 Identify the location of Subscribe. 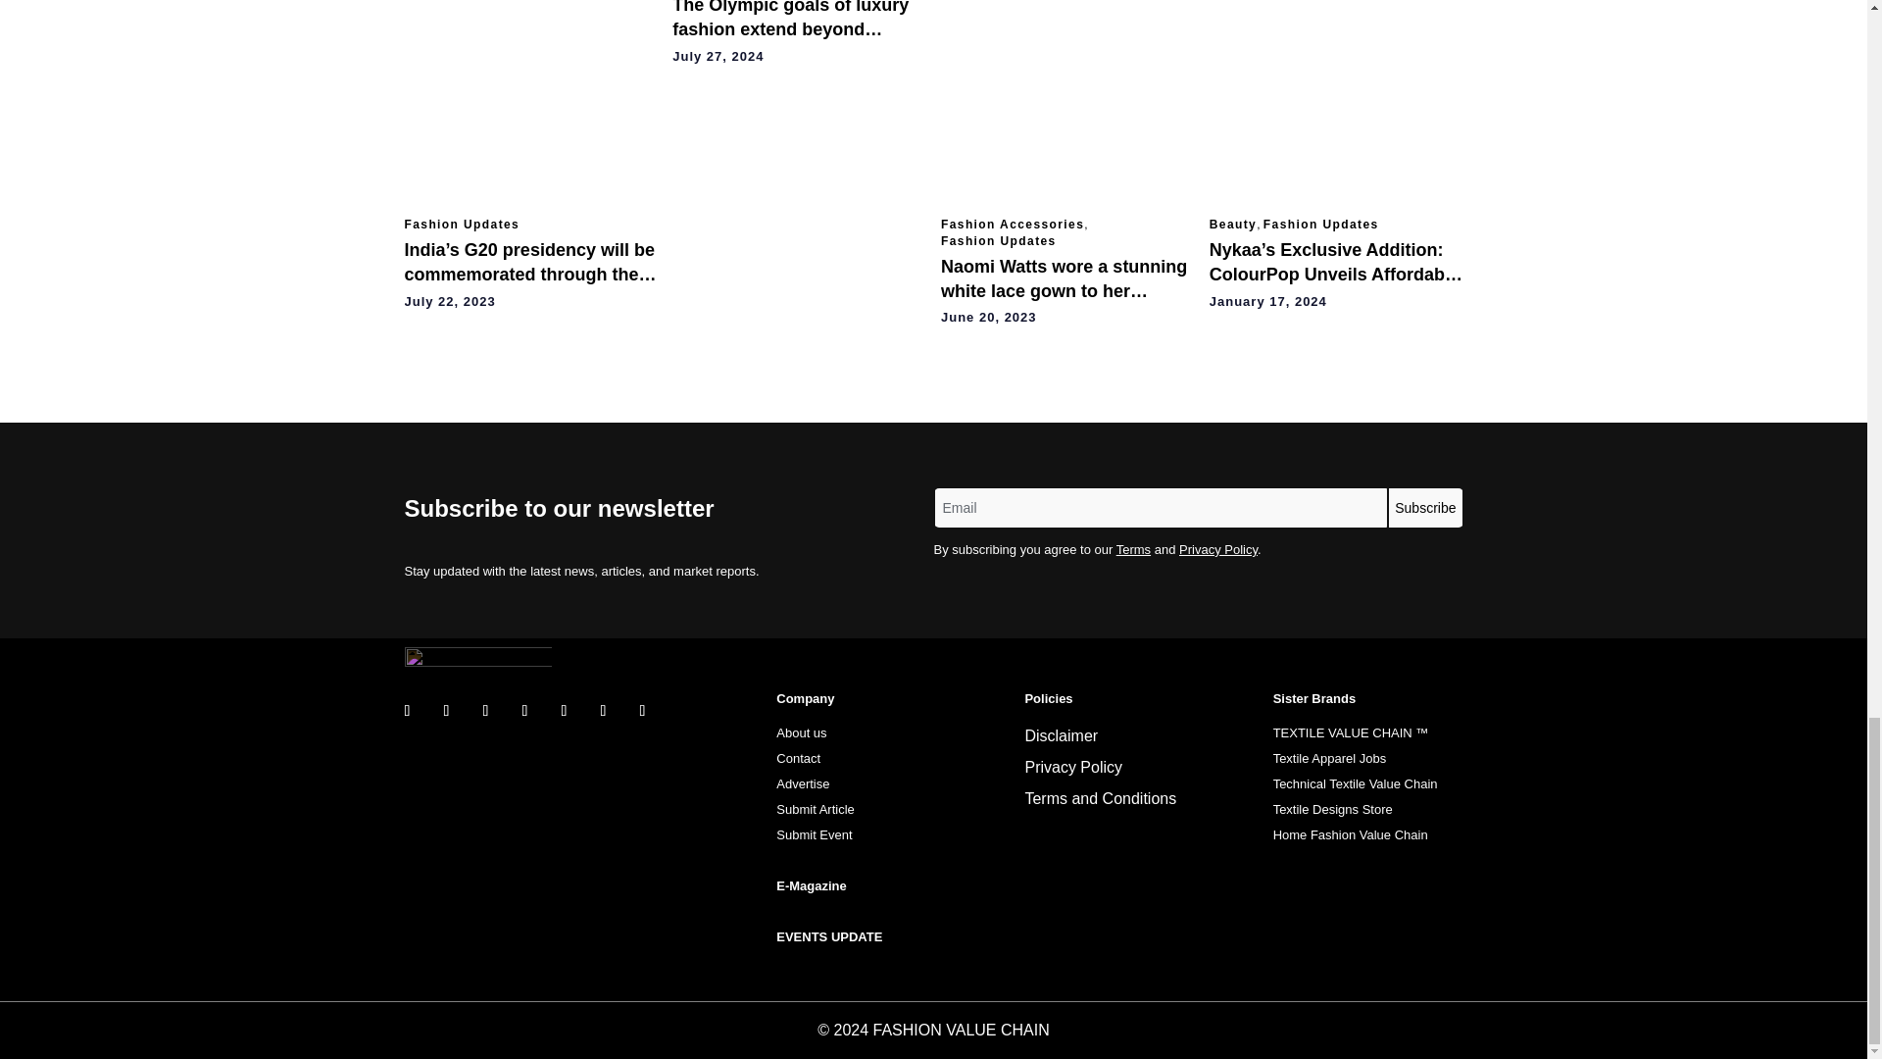
(1425, 507).